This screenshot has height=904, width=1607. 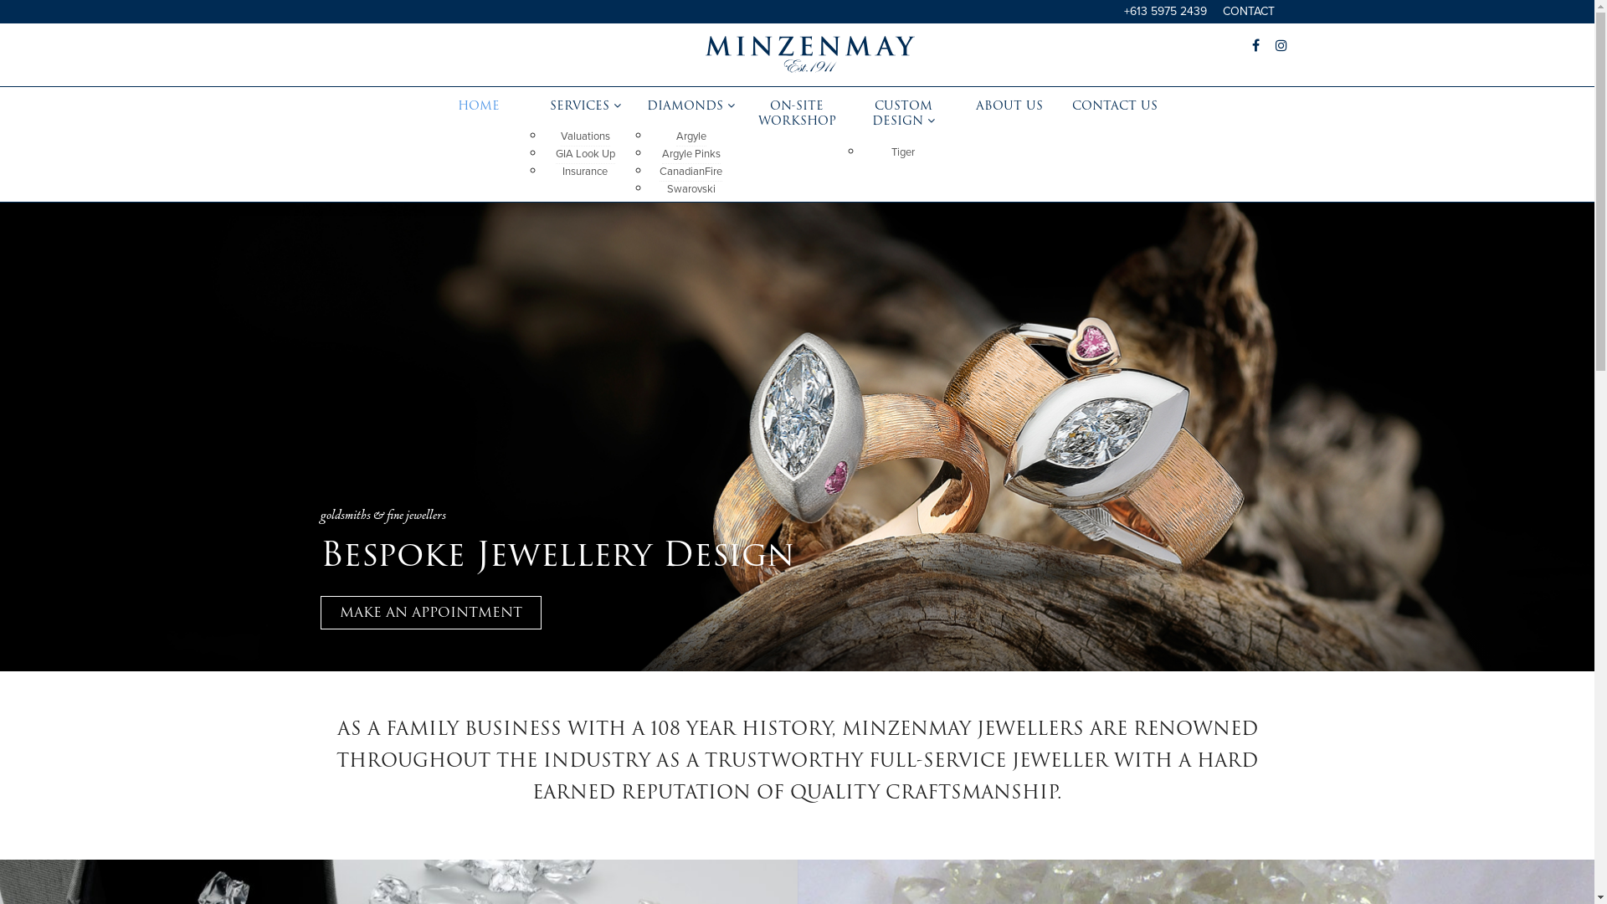 I want to click on Valuations, so click(x=586, y=137).